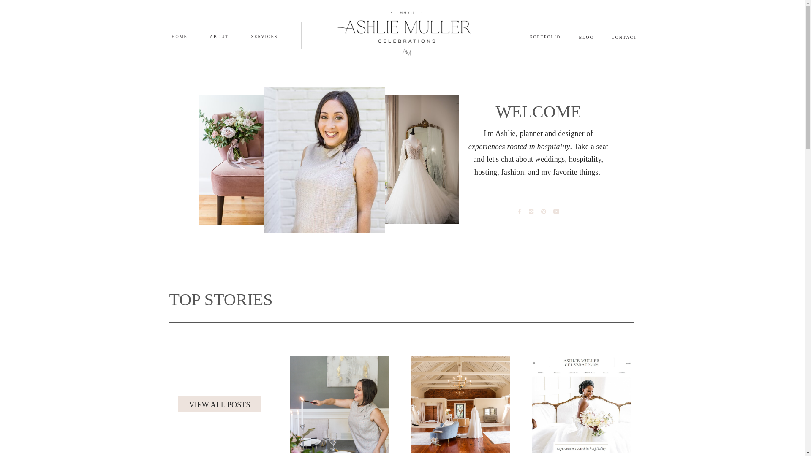 The image size is (811, 456). What do you see at coordinates (545, 36) in the screenshot?
I see `PORTFOLIO` at bounding box center [545, 36].